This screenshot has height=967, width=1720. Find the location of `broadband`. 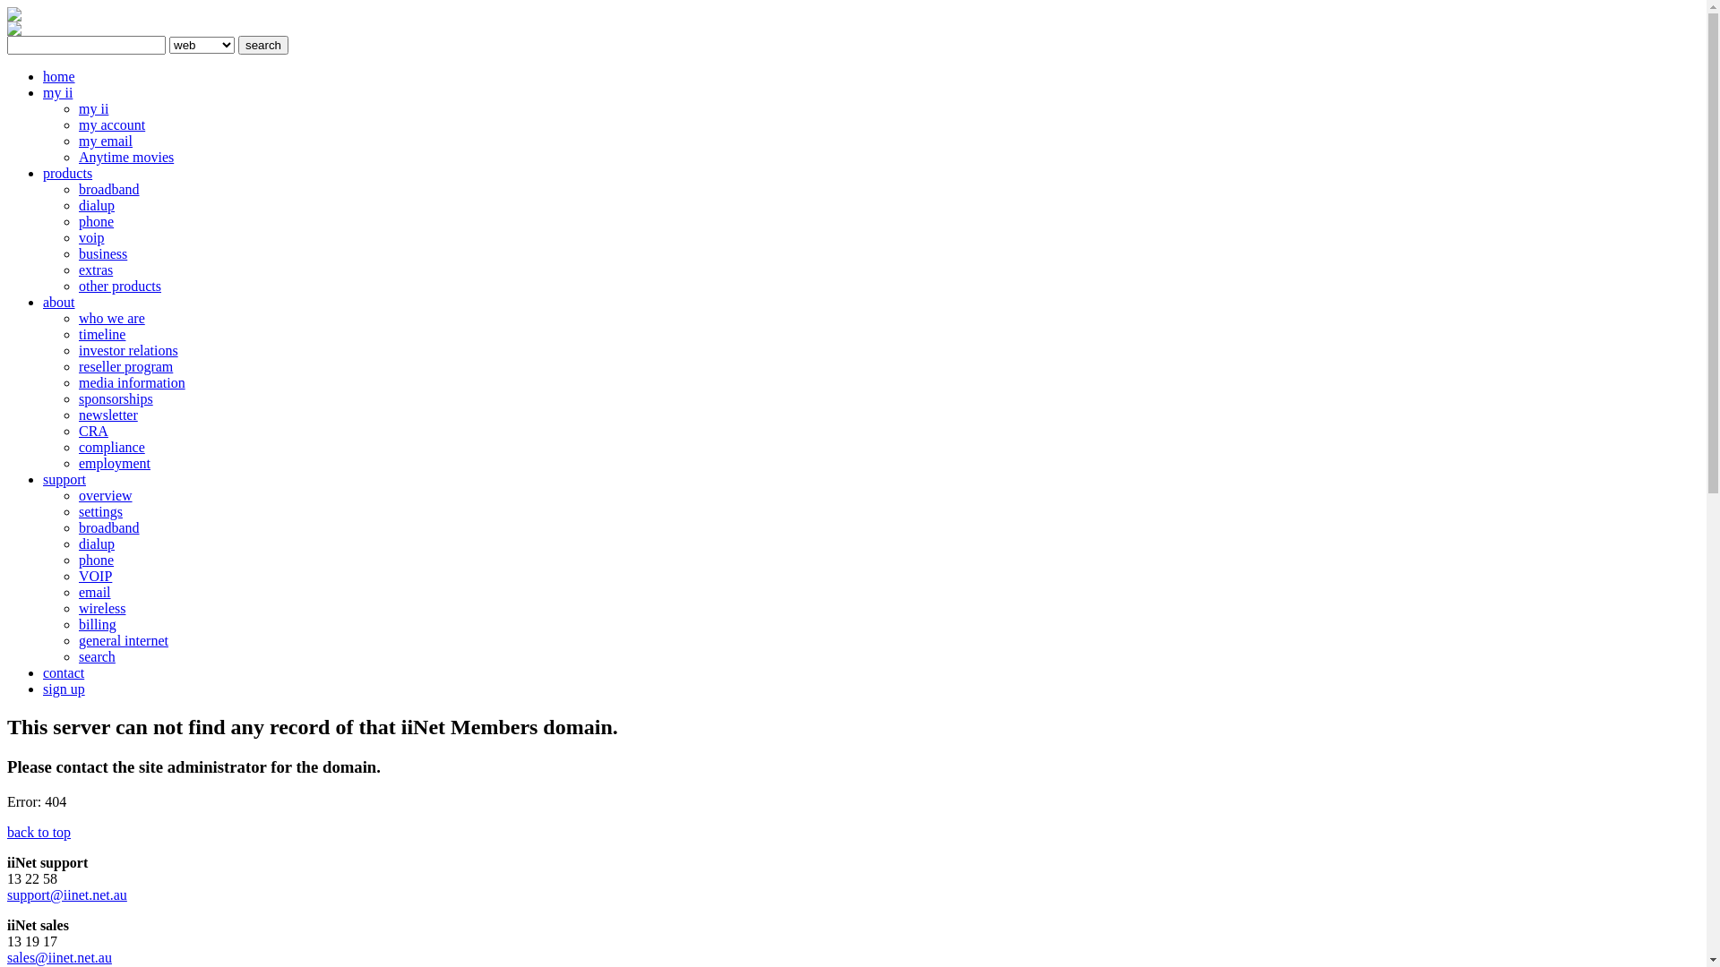

broadband is located at coordinates (109, 190).